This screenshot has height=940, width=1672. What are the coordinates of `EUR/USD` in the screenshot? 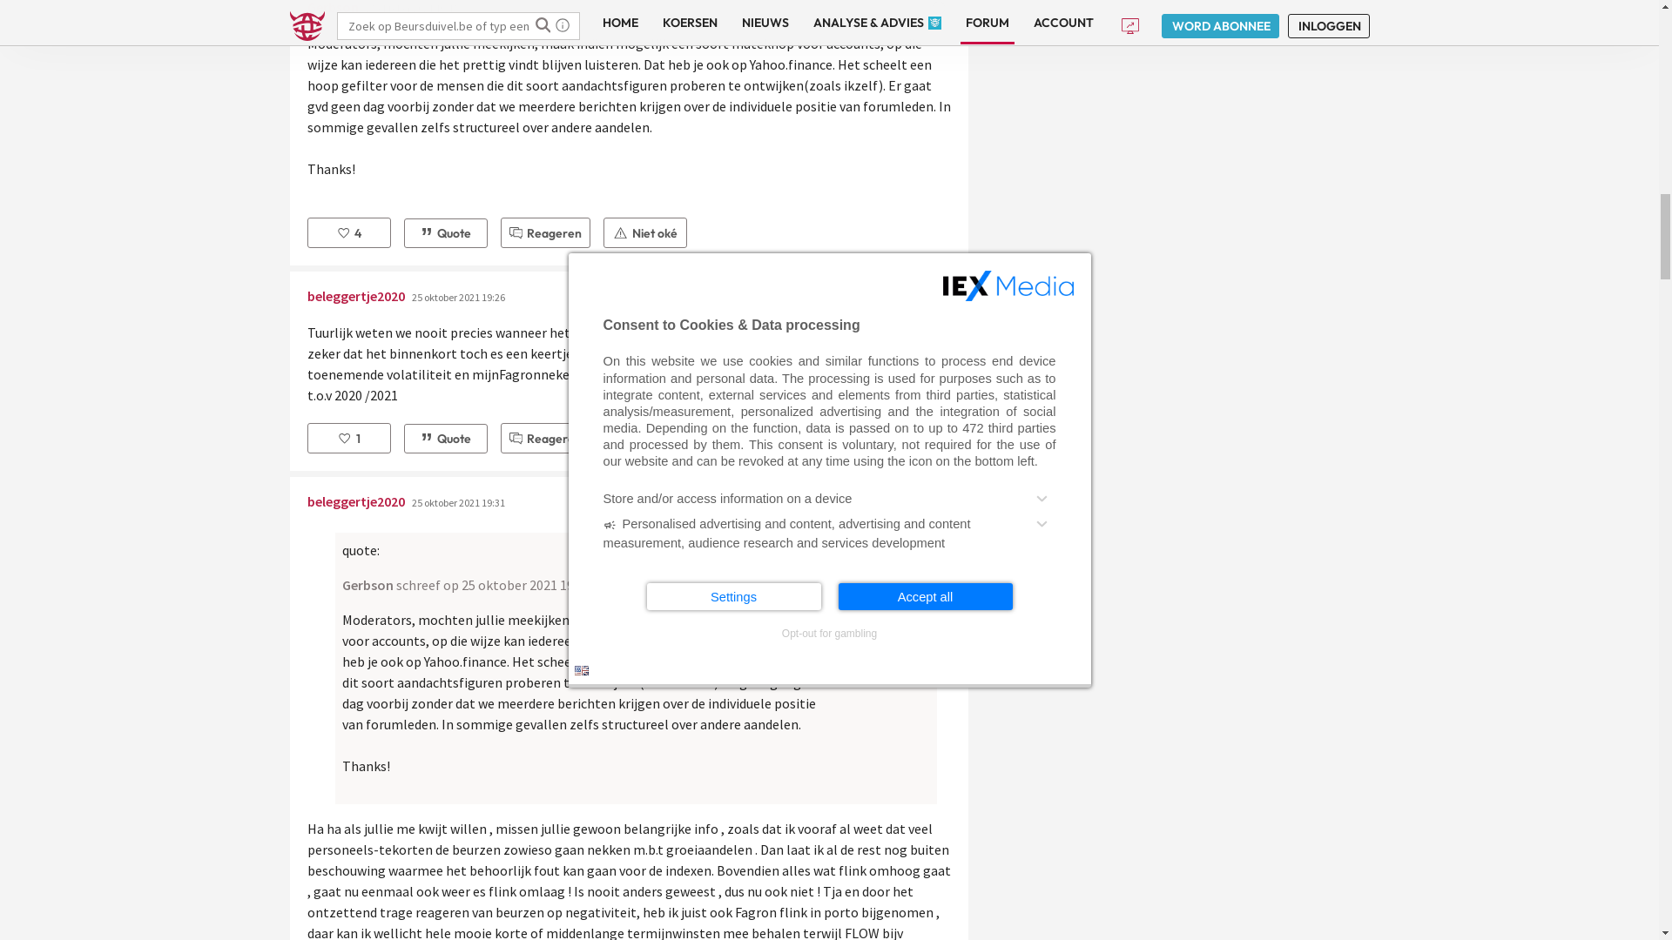 It's located at (1537, 15).